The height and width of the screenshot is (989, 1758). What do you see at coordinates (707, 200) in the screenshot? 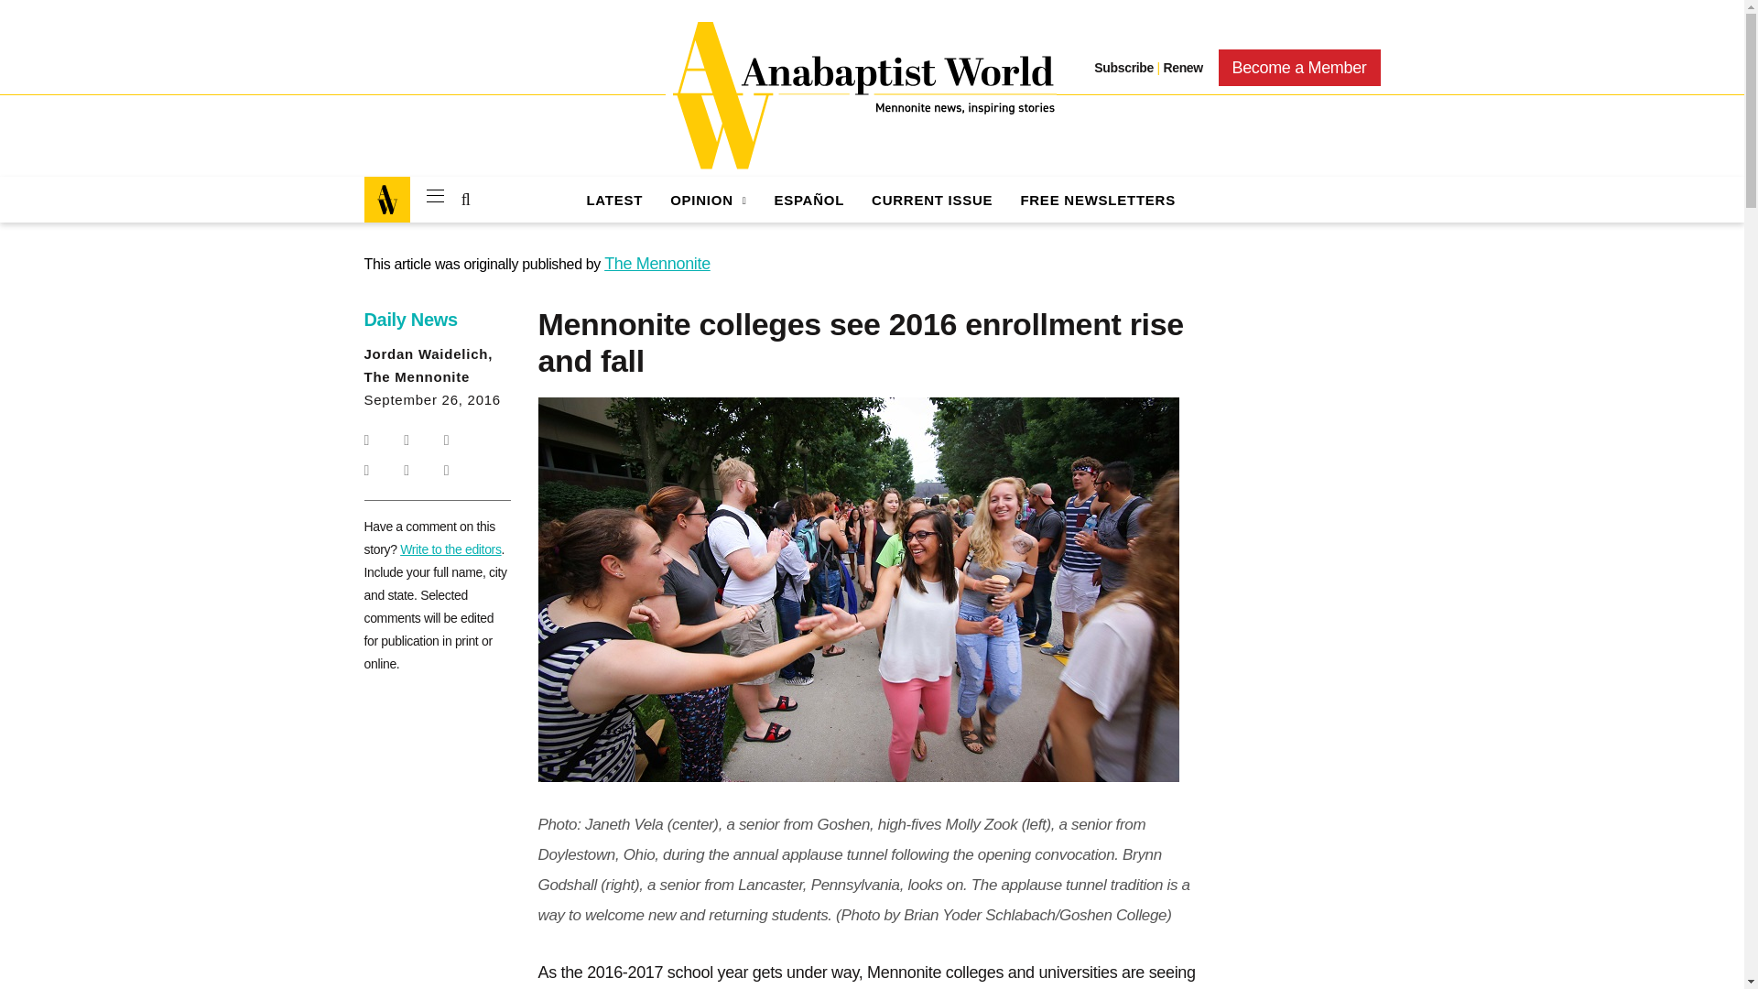
I see `Opinion` at bounding box center [707, 200].